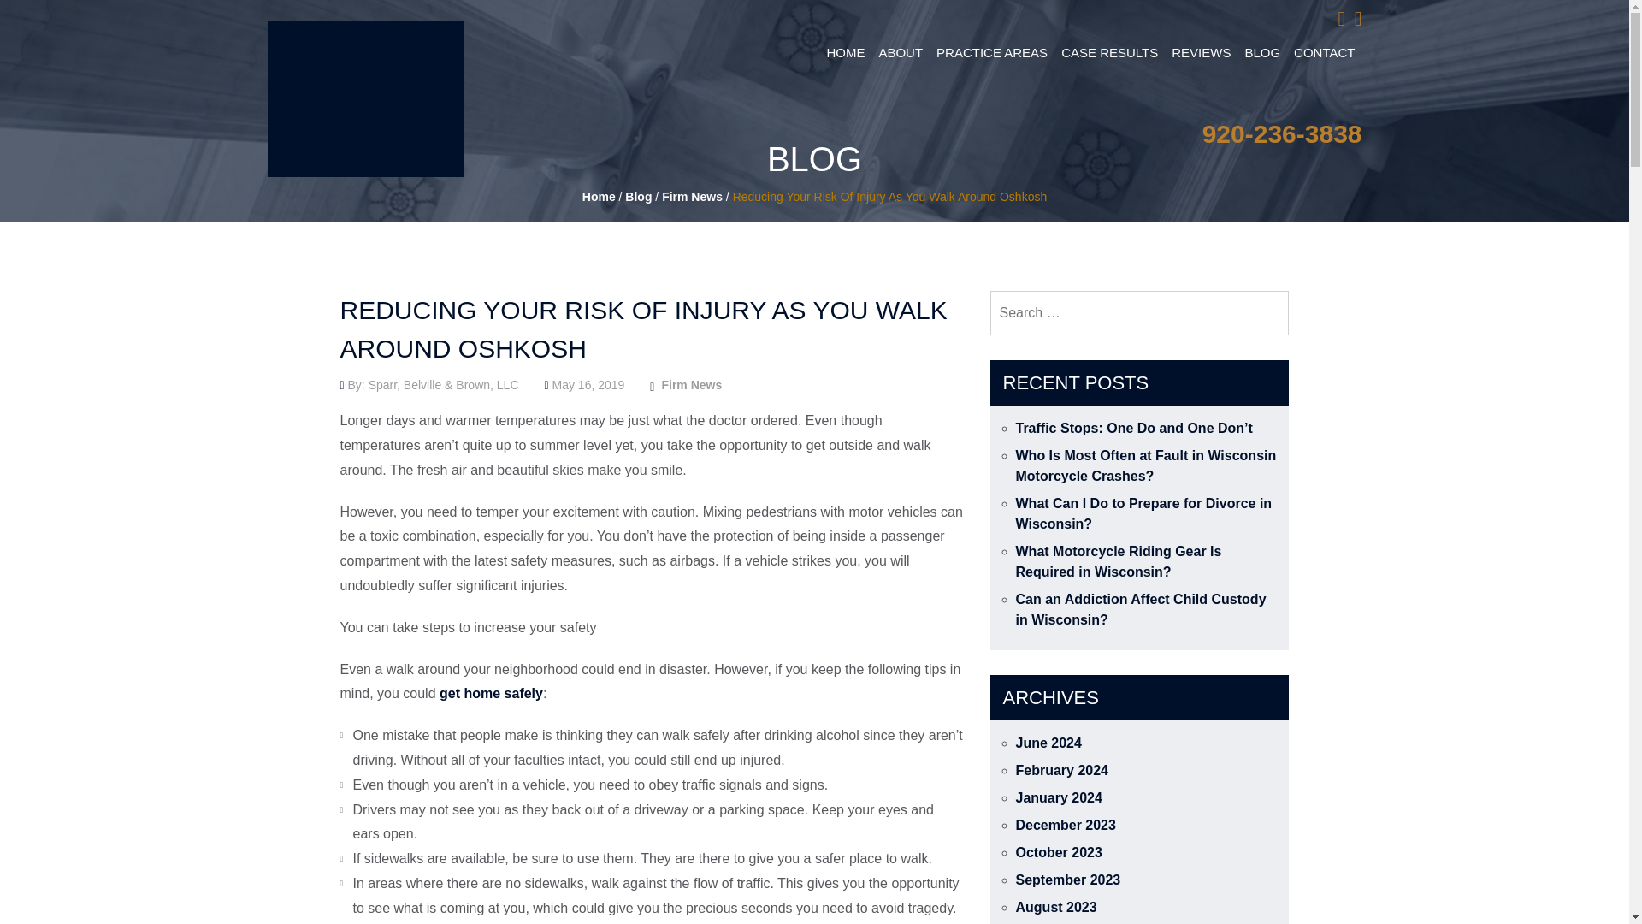  I want to click on Blog, so click(638, 197).